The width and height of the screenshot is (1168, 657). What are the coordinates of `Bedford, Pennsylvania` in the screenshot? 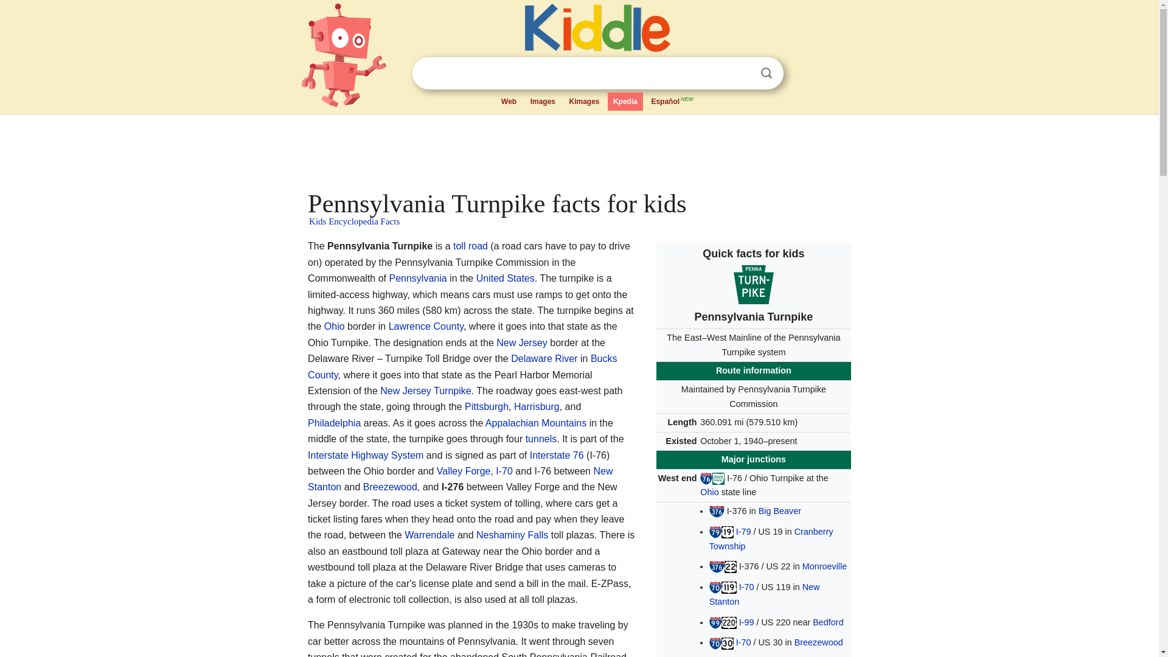 It's located at (828, 622).